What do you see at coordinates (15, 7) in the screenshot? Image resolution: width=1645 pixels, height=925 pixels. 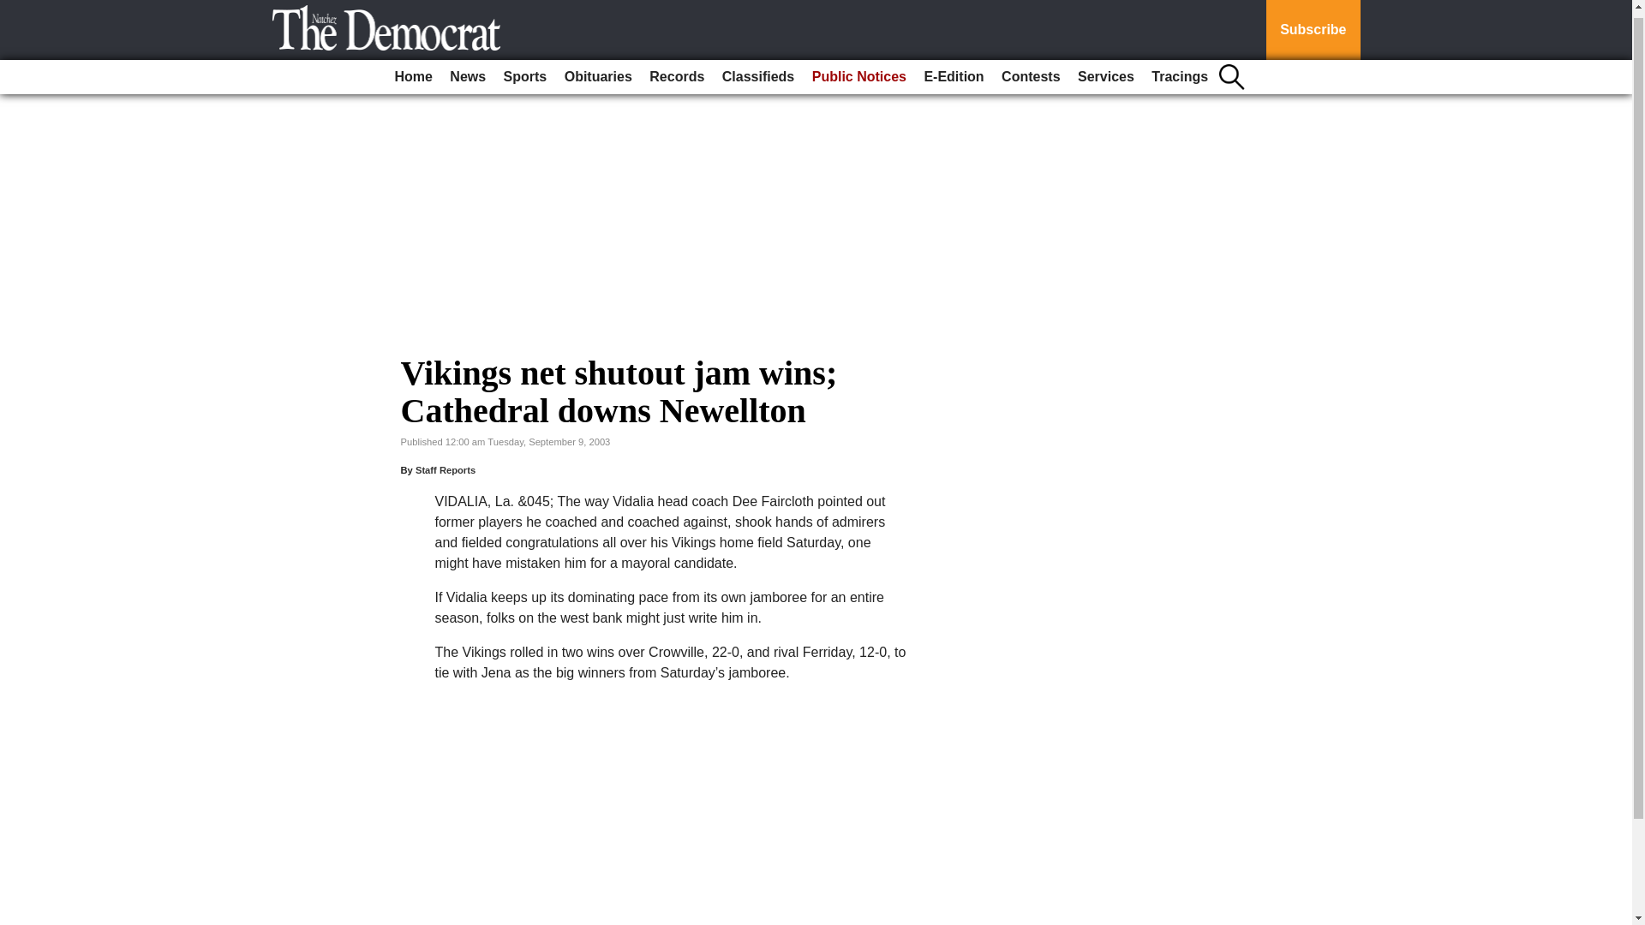 I see `Go` at bounding box center [15, 7].